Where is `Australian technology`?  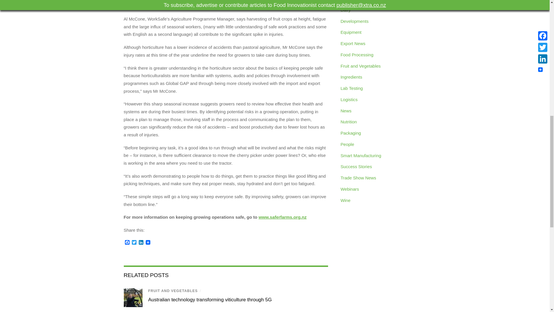 Australian technology is located at coordinates (133, 298).